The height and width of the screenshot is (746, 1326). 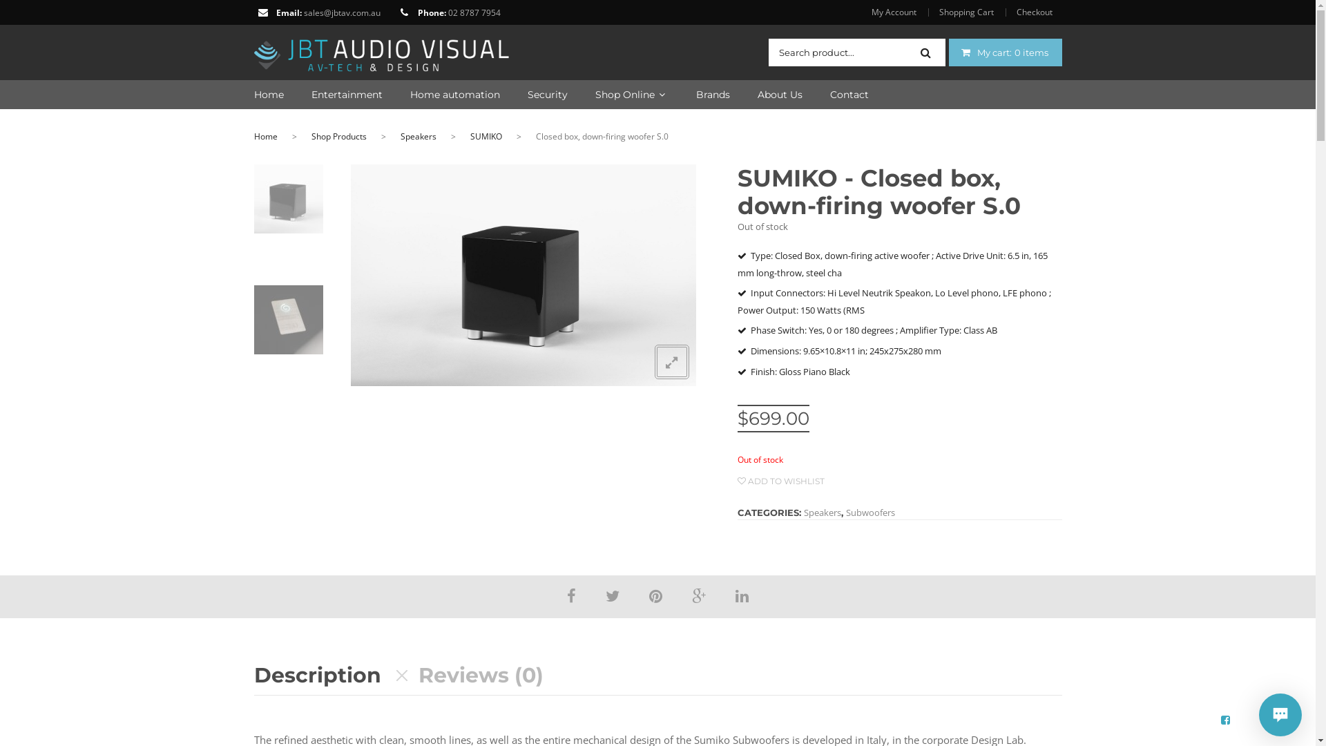 What do you see at coordinates (965, 12) in the screenshot?
I see `Shopping Cart` at bounding box center [965, 12].